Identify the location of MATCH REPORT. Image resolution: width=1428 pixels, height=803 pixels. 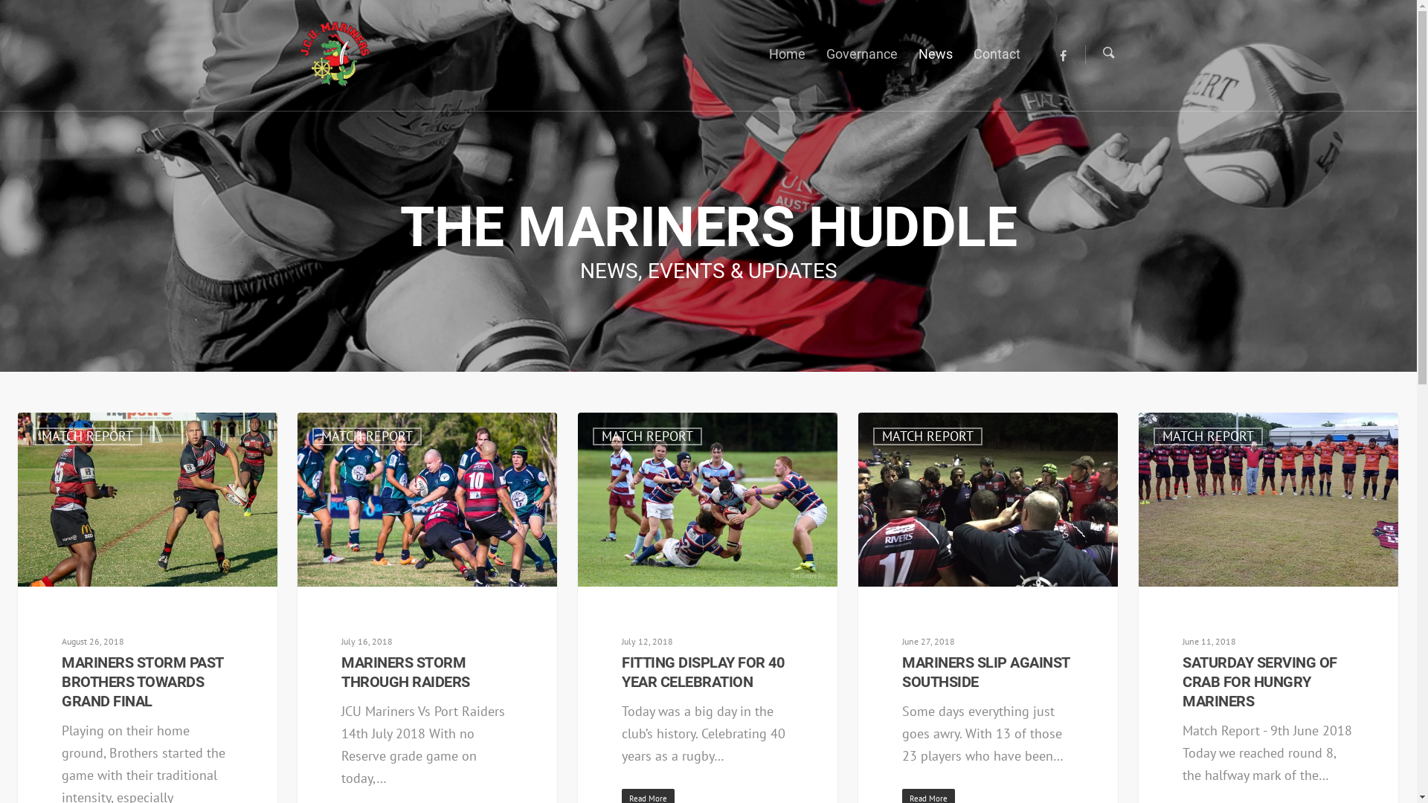
(367, 436).